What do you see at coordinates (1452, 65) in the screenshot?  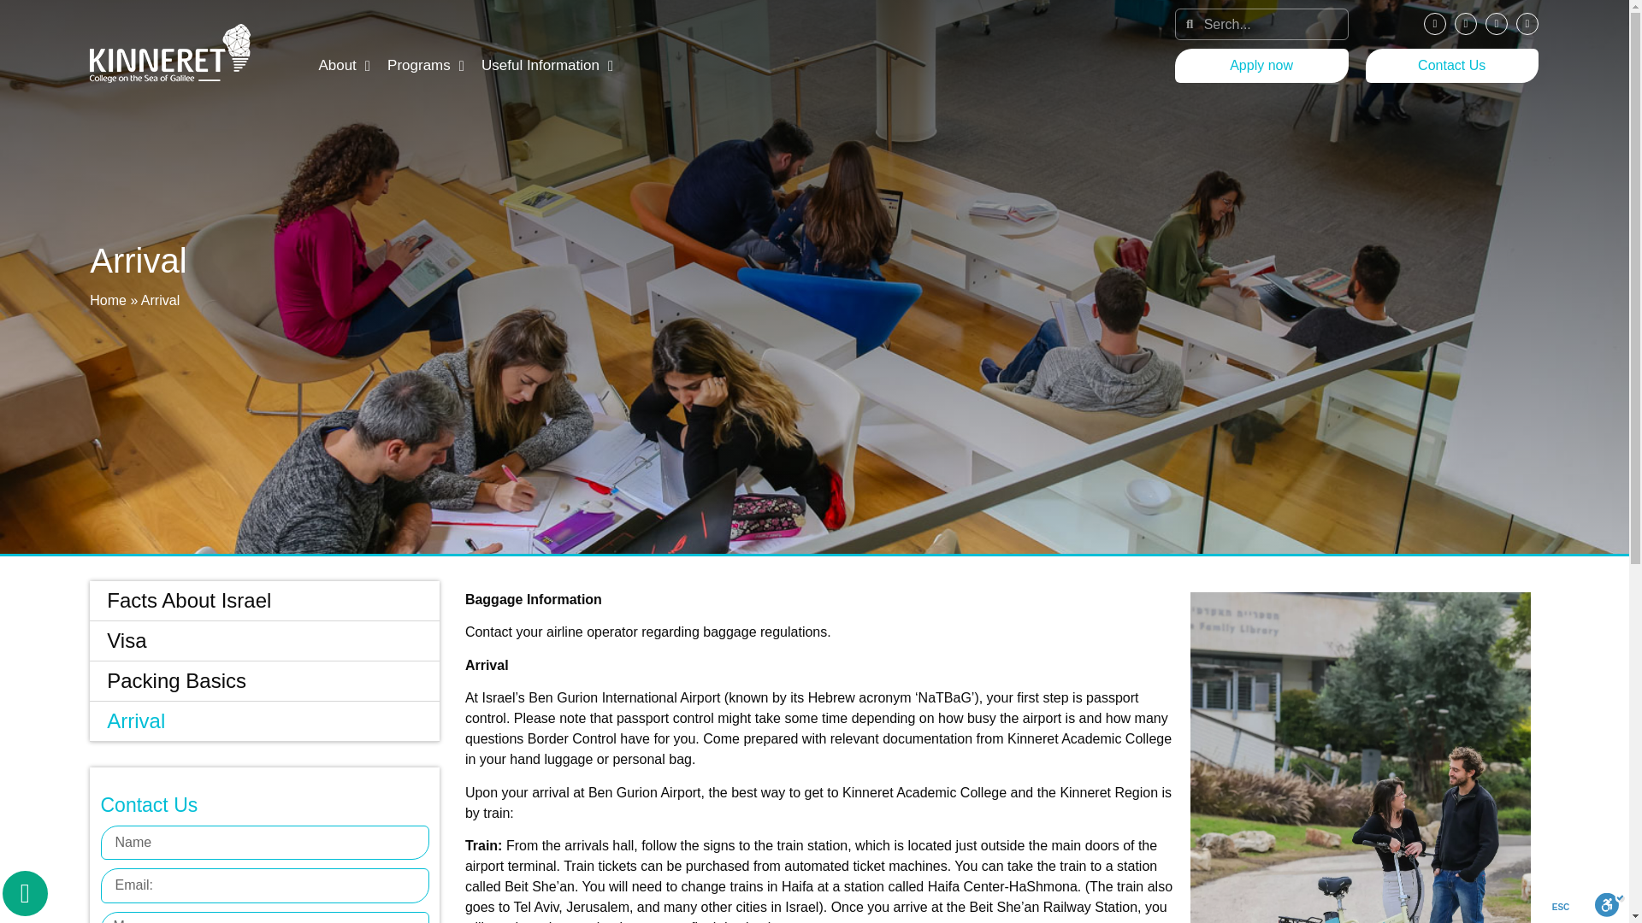 I see `Contact Us` at bounding box center [1452, 65].